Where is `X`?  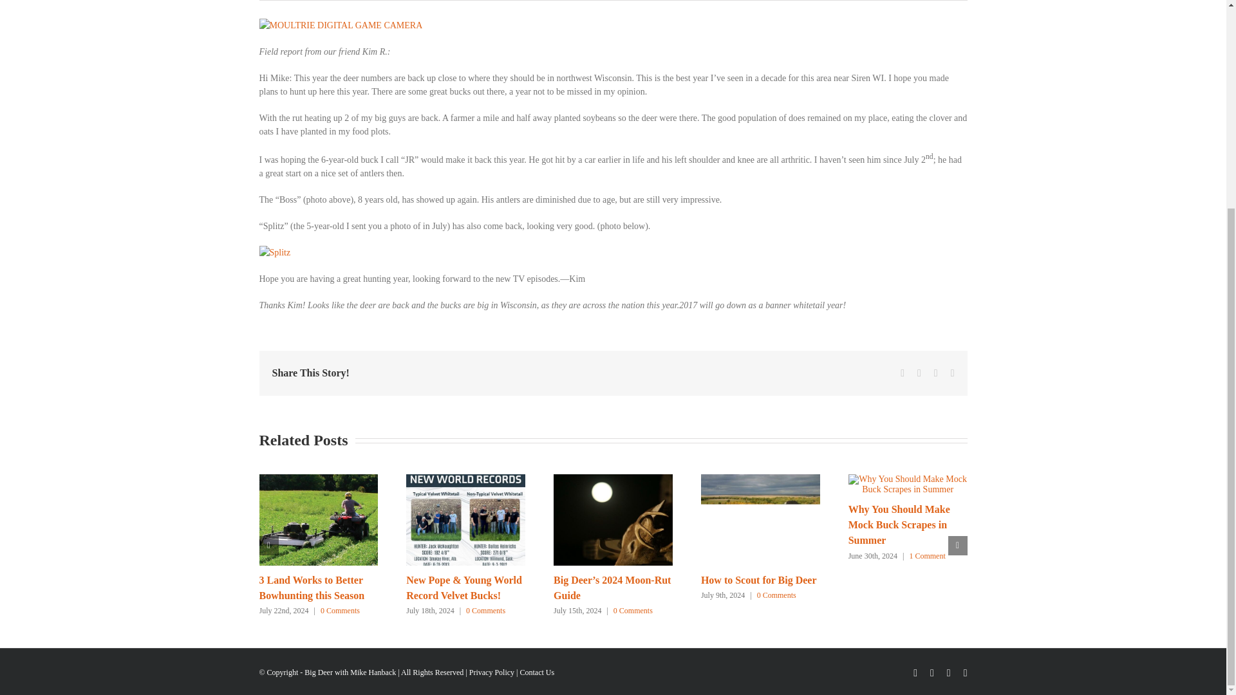
X is located at coordinates (919, 373).